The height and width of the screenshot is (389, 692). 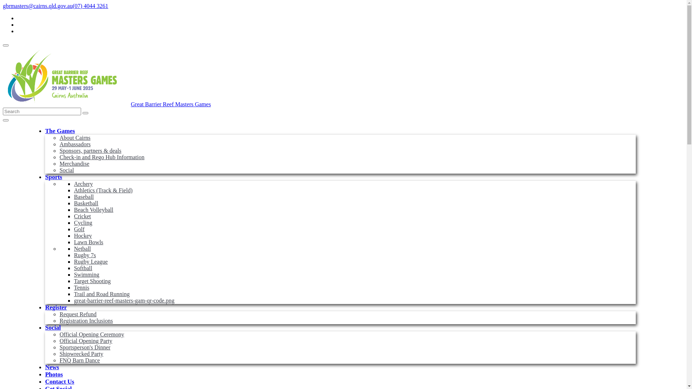 I want to click on Tennis, so click(x=81, y=287).